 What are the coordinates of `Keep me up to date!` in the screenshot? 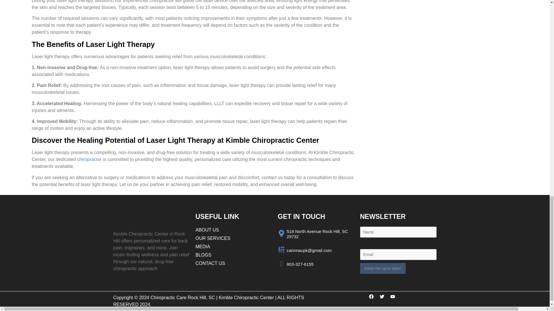 It's located at (383, 268).